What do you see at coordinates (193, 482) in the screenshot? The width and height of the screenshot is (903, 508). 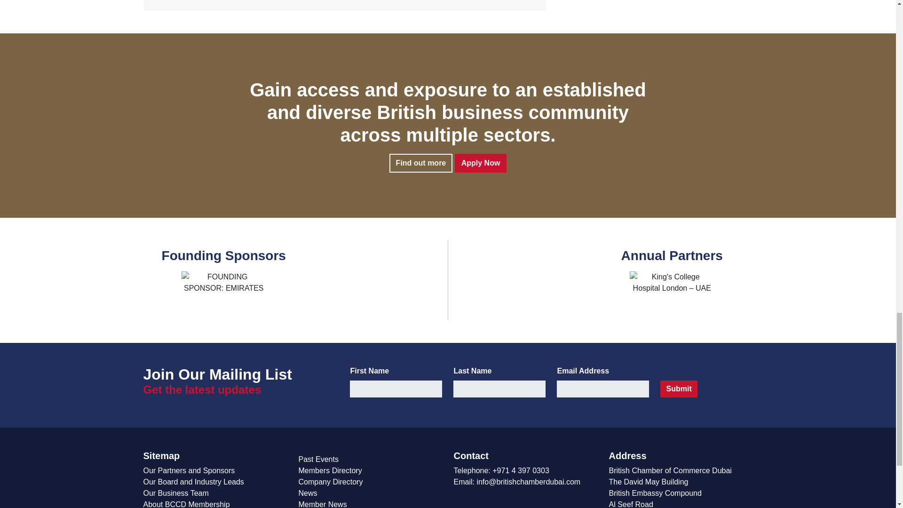 I see `Our Board and Industry Leads` at bounding box center [193, 482].